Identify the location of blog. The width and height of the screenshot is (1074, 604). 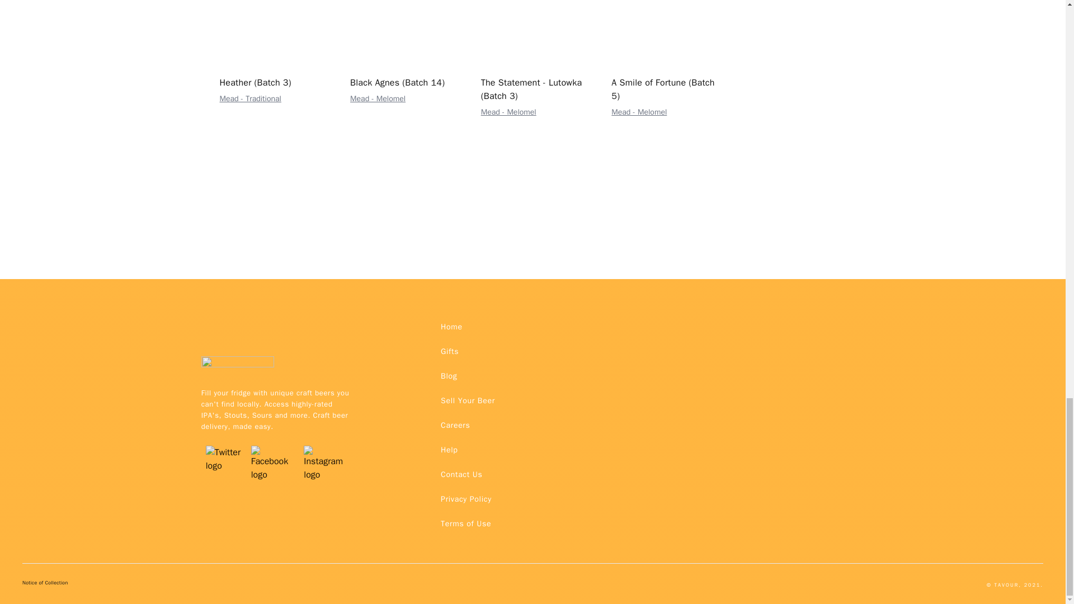
(449, 376).